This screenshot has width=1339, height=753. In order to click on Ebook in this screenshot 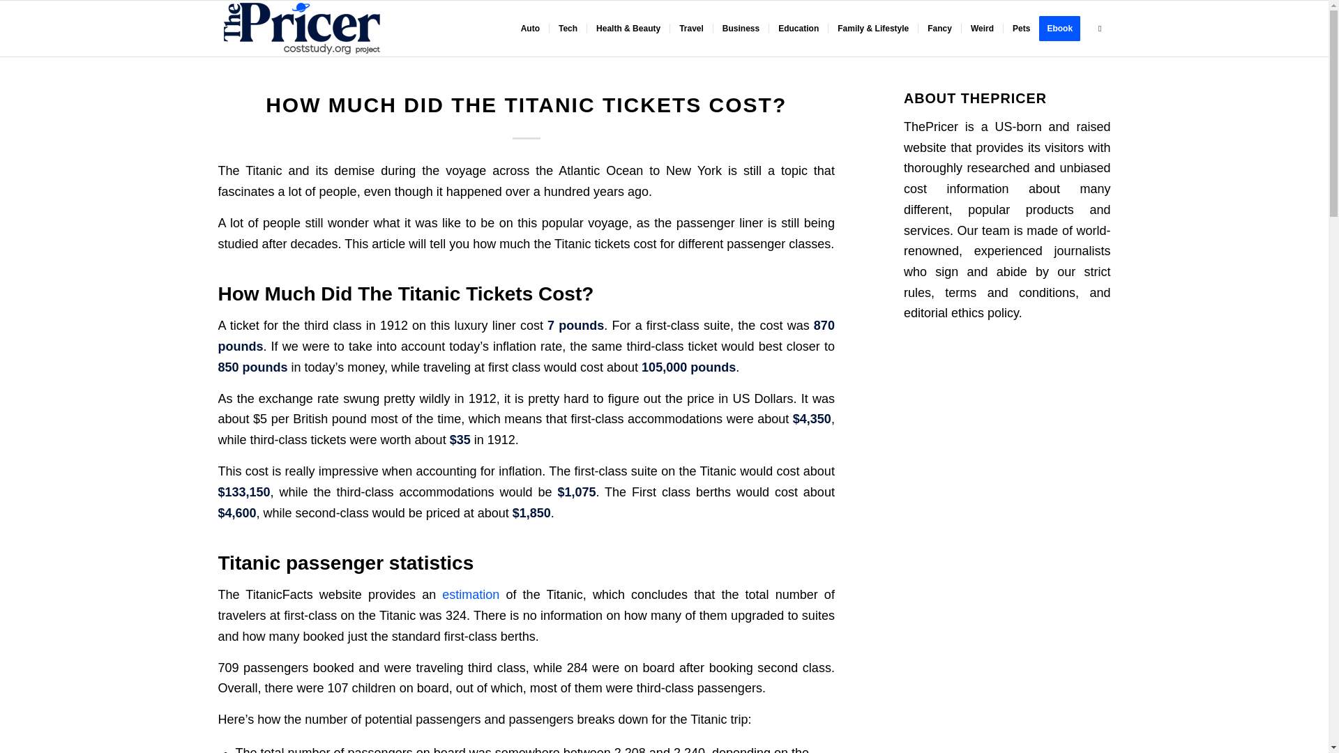, I will do `click(1064, 29)`.